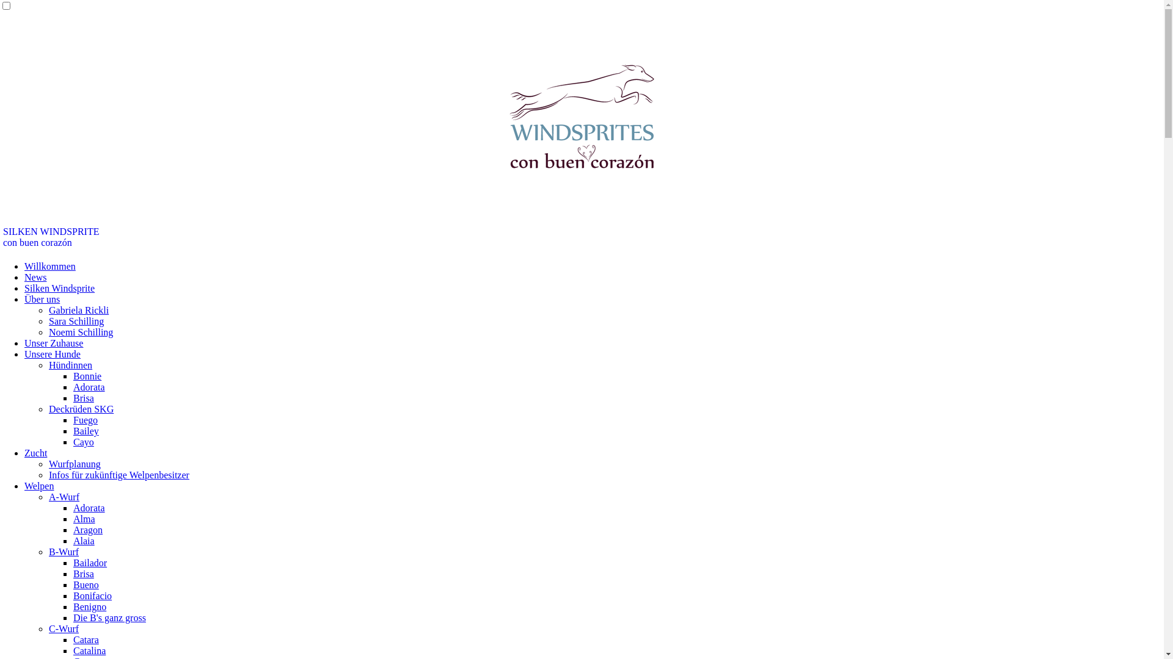  I want to click on Fuego, so click(86, 420).